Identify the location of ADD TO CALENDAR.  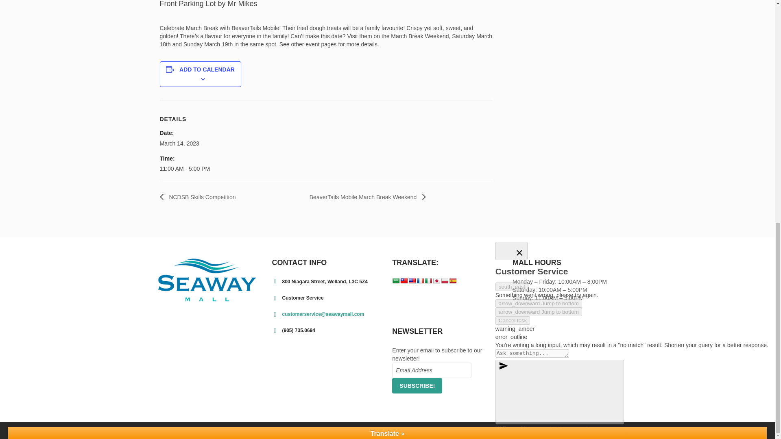
(207, 70).